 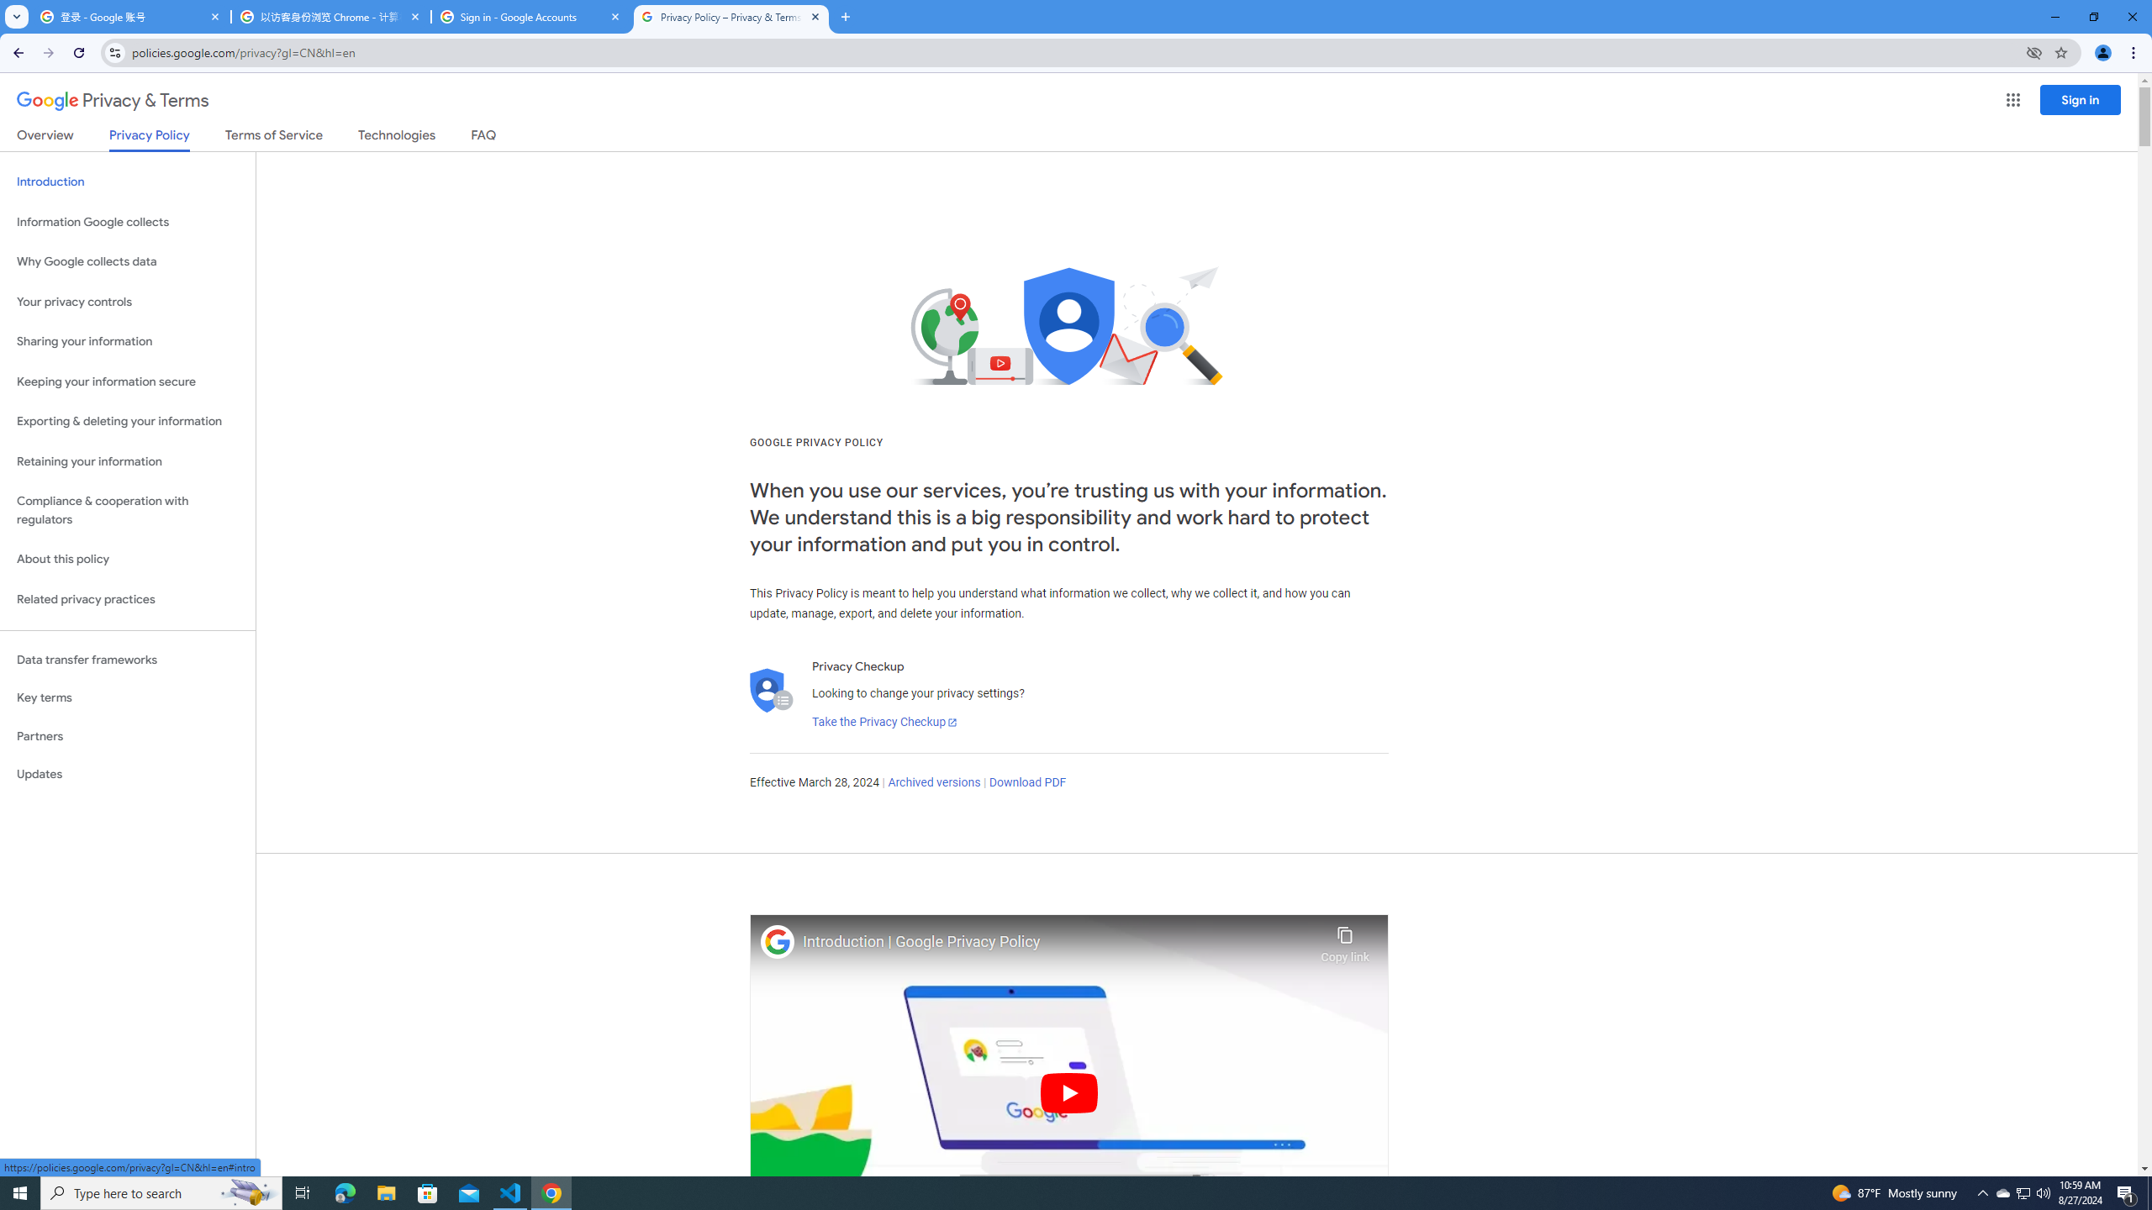 What do you see at coordinates (128, 560) in the screenshot?
I see `About this policy` at bounding box center [128, 560].